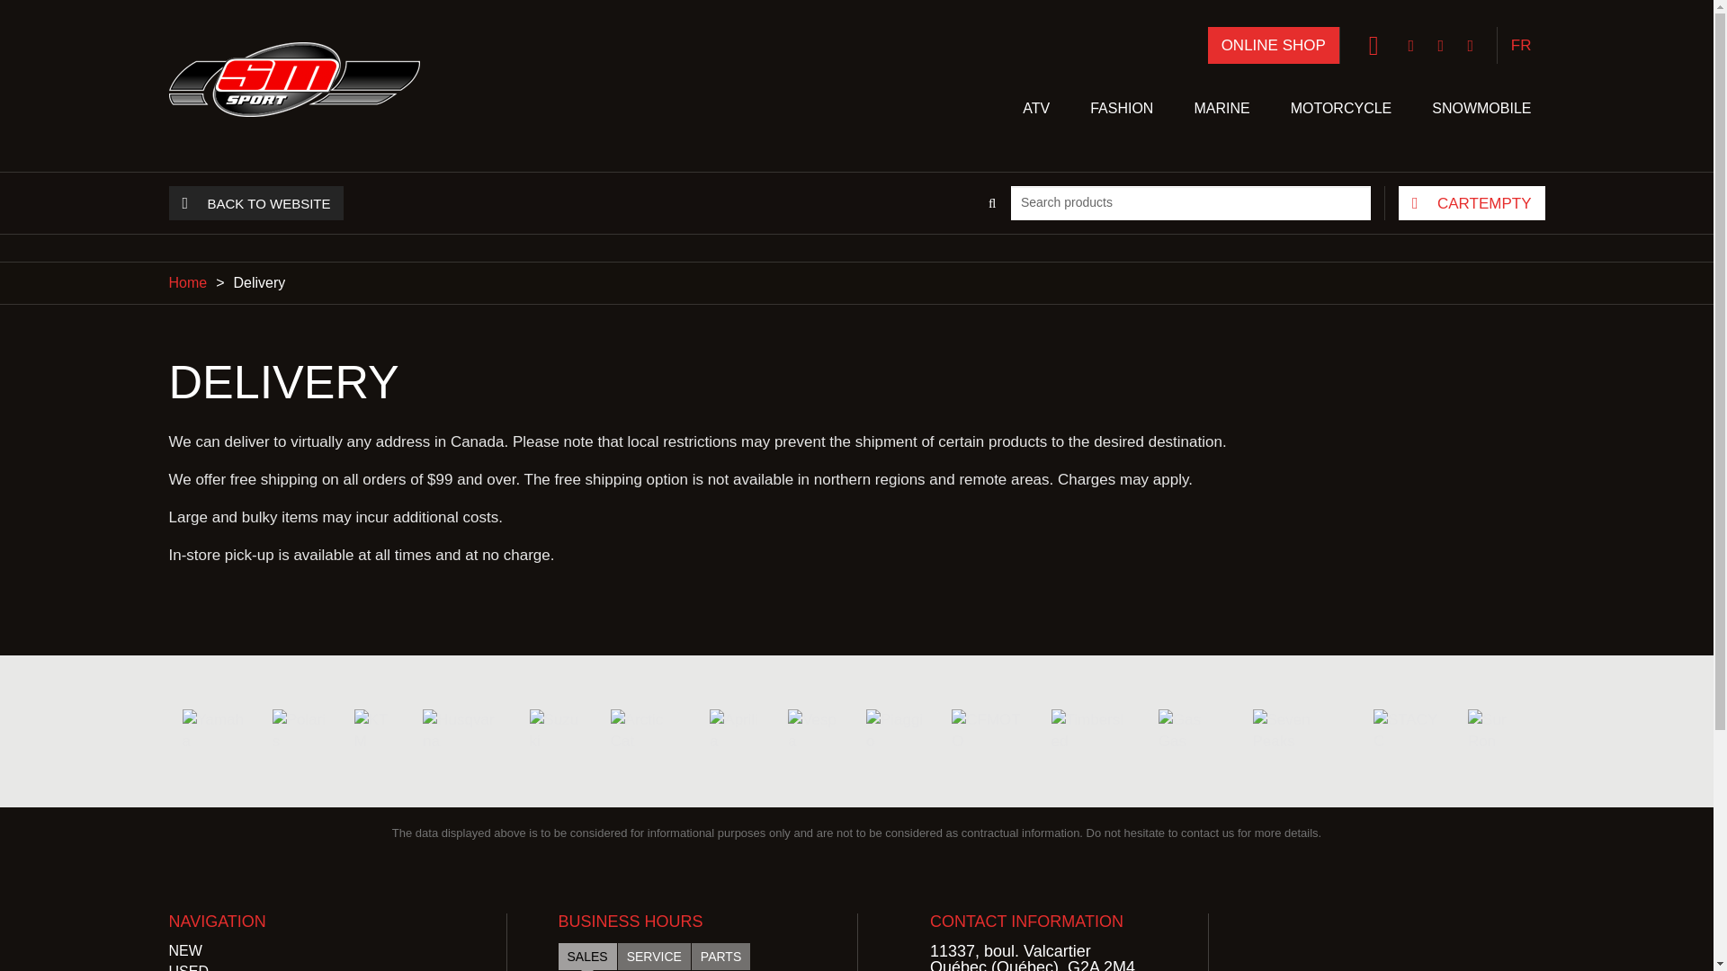 The height and width of the screenshot is (971, 1727). Describe the element at coordinates (1374, 45) in the screenshot. I see `Ebay` at that location.